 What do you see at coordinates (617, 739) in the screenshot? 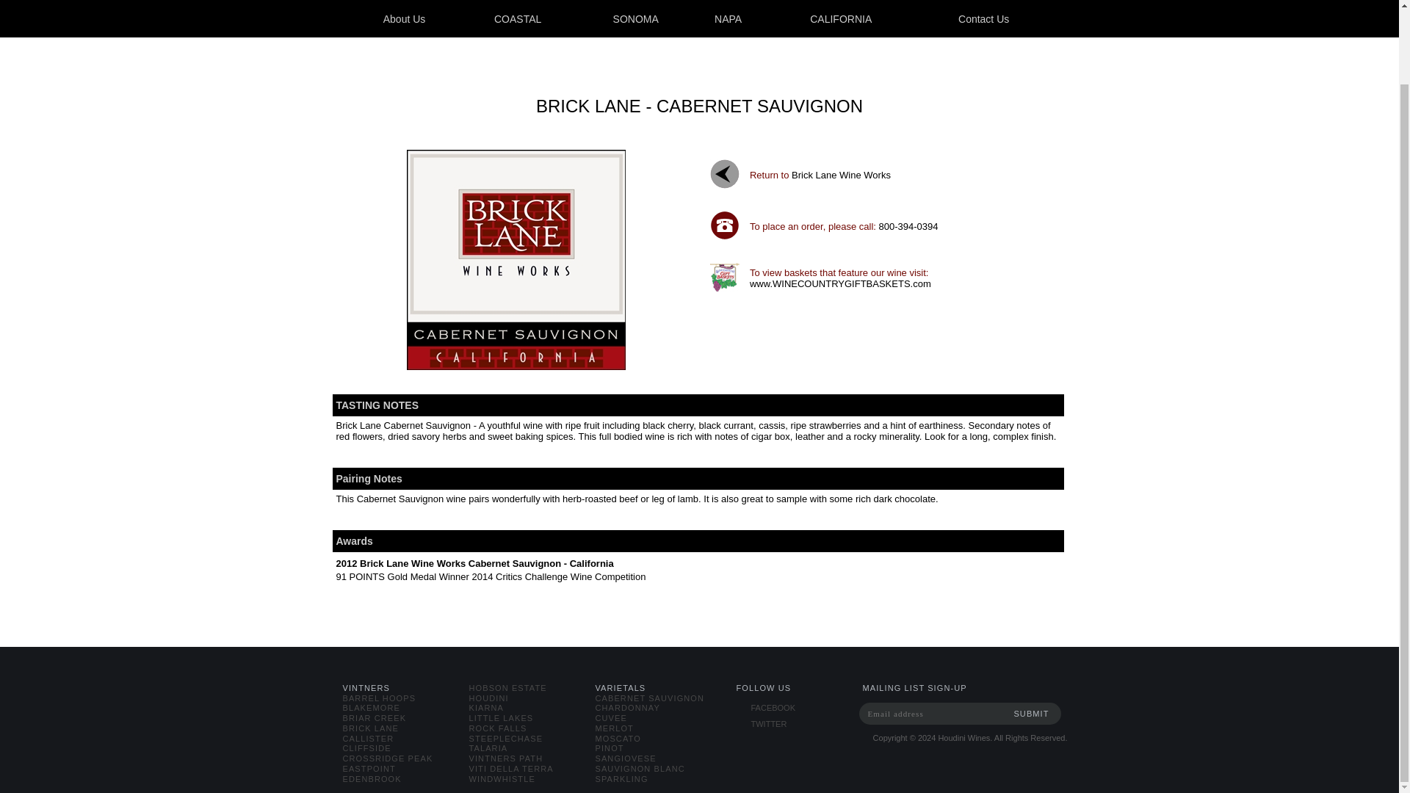
I see `MOSCATO` at bounding box center [617, 739].